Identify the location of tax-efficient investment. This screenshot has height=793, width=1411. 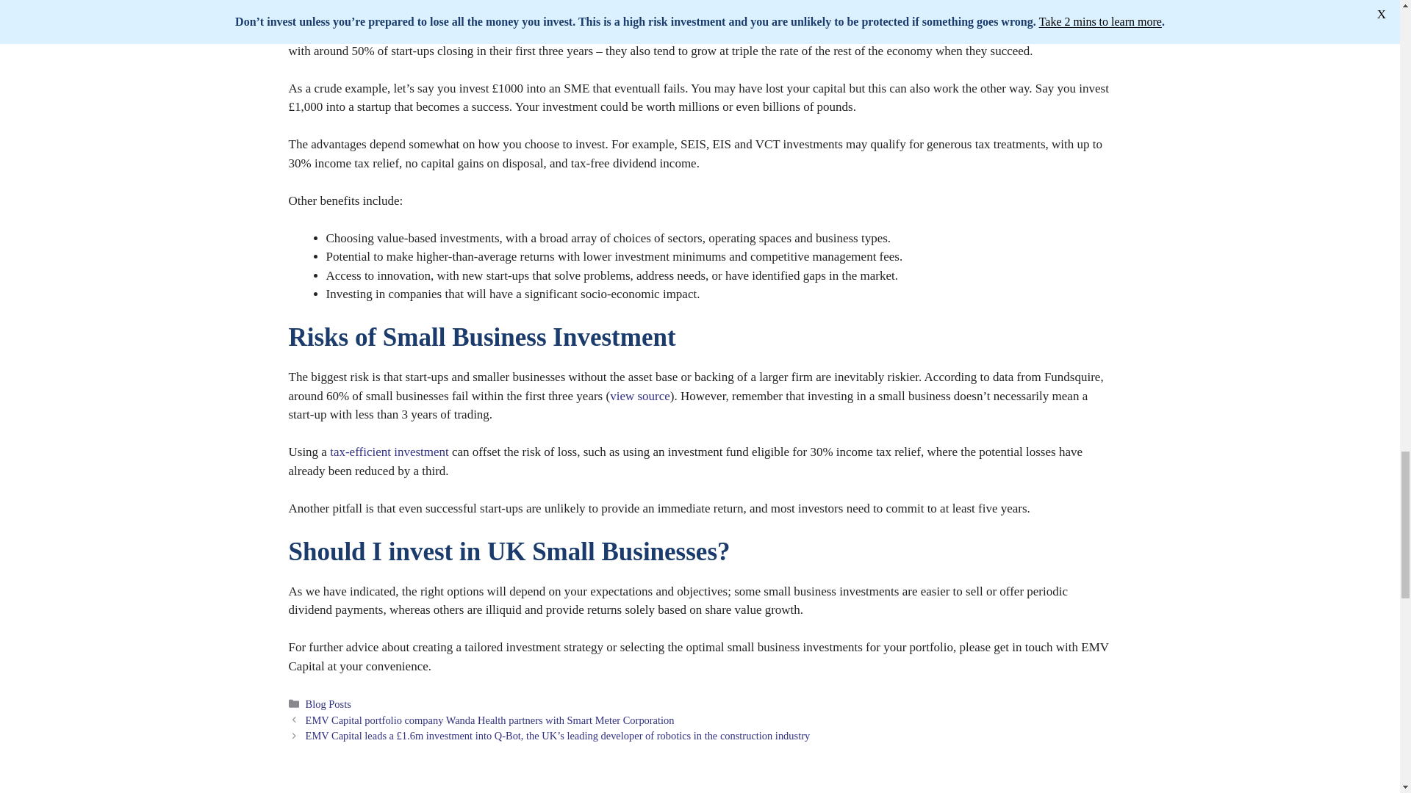
(391, 452).